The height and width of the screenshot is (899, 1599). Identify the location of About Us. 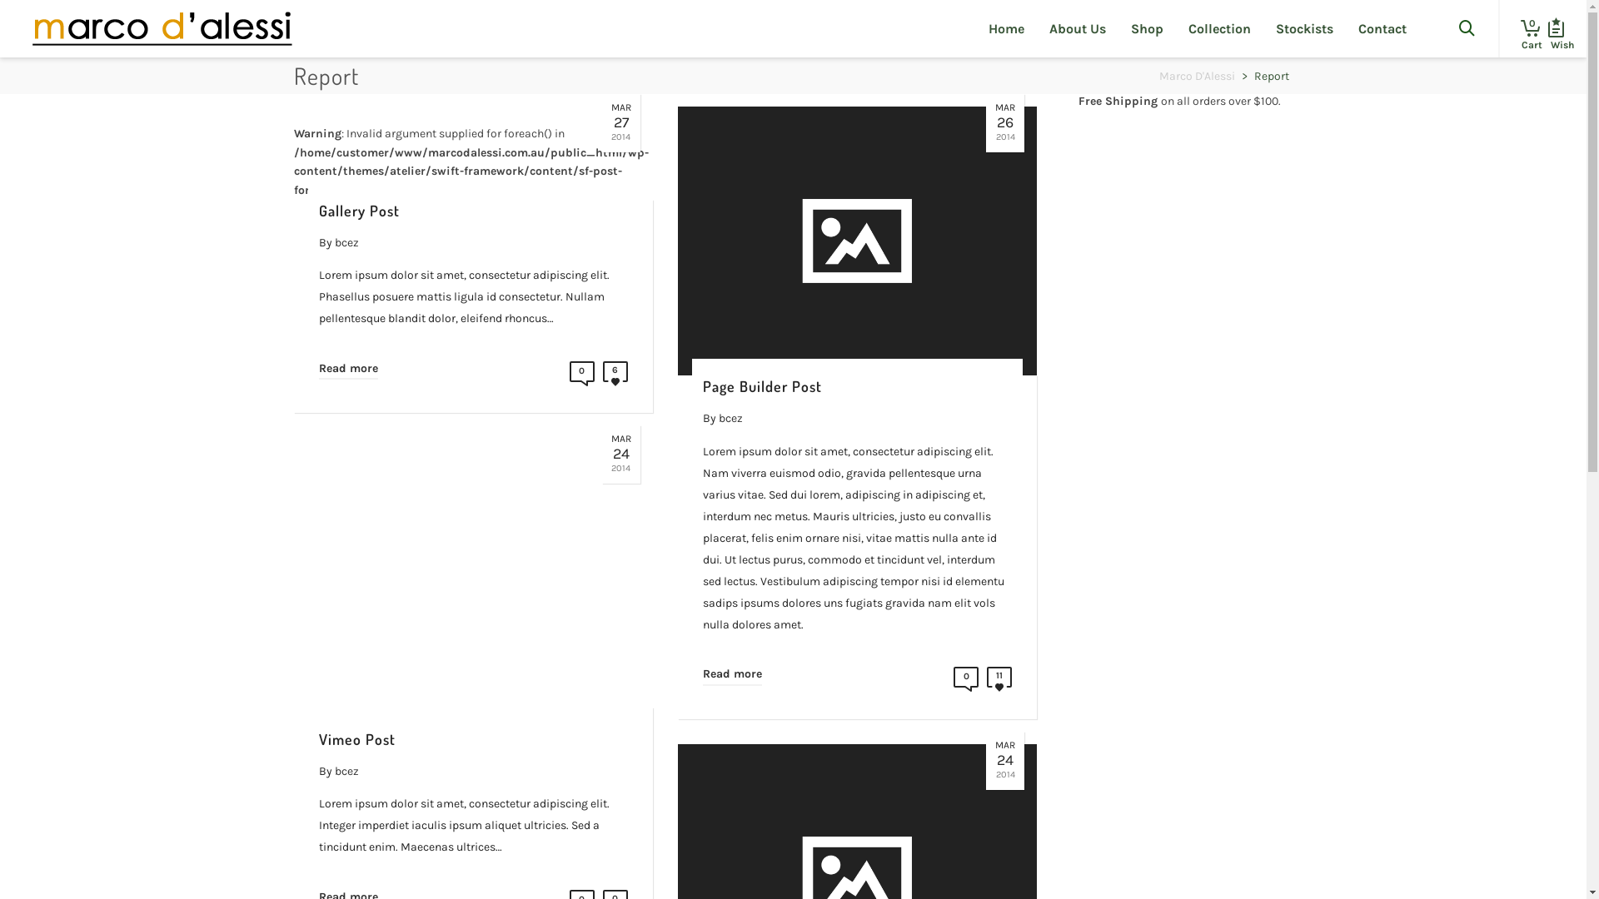
(1078, 28).